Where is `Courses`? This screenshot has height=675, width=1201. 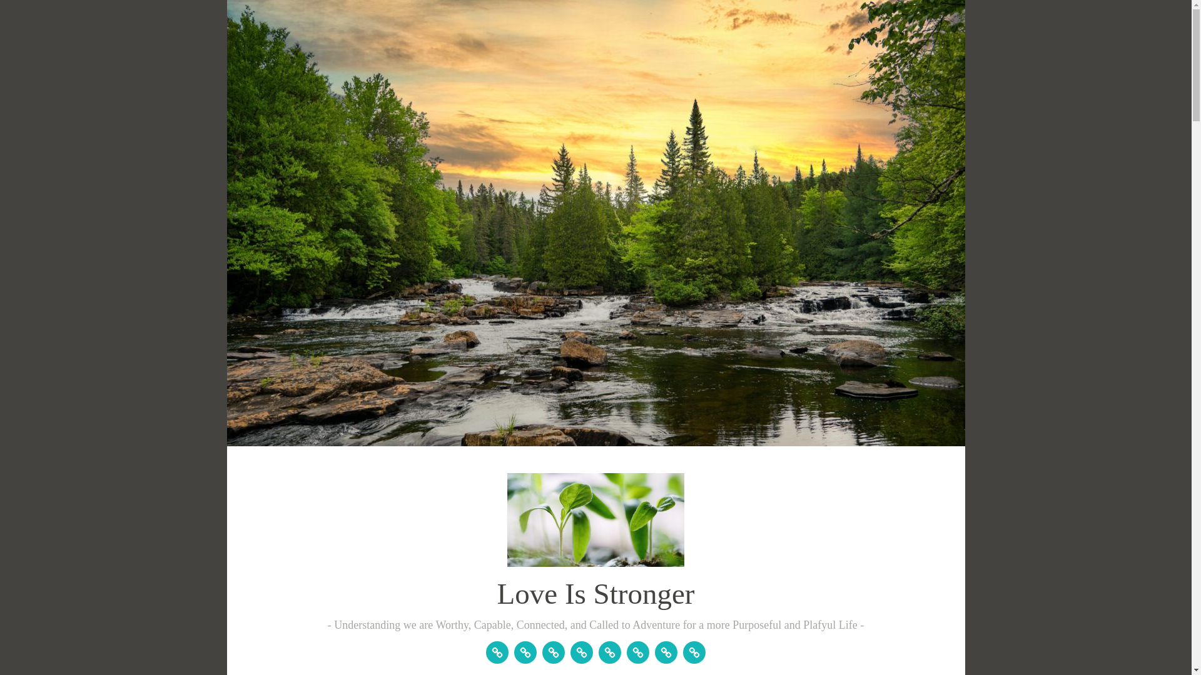 Courses is located at coordinates (666, 652).